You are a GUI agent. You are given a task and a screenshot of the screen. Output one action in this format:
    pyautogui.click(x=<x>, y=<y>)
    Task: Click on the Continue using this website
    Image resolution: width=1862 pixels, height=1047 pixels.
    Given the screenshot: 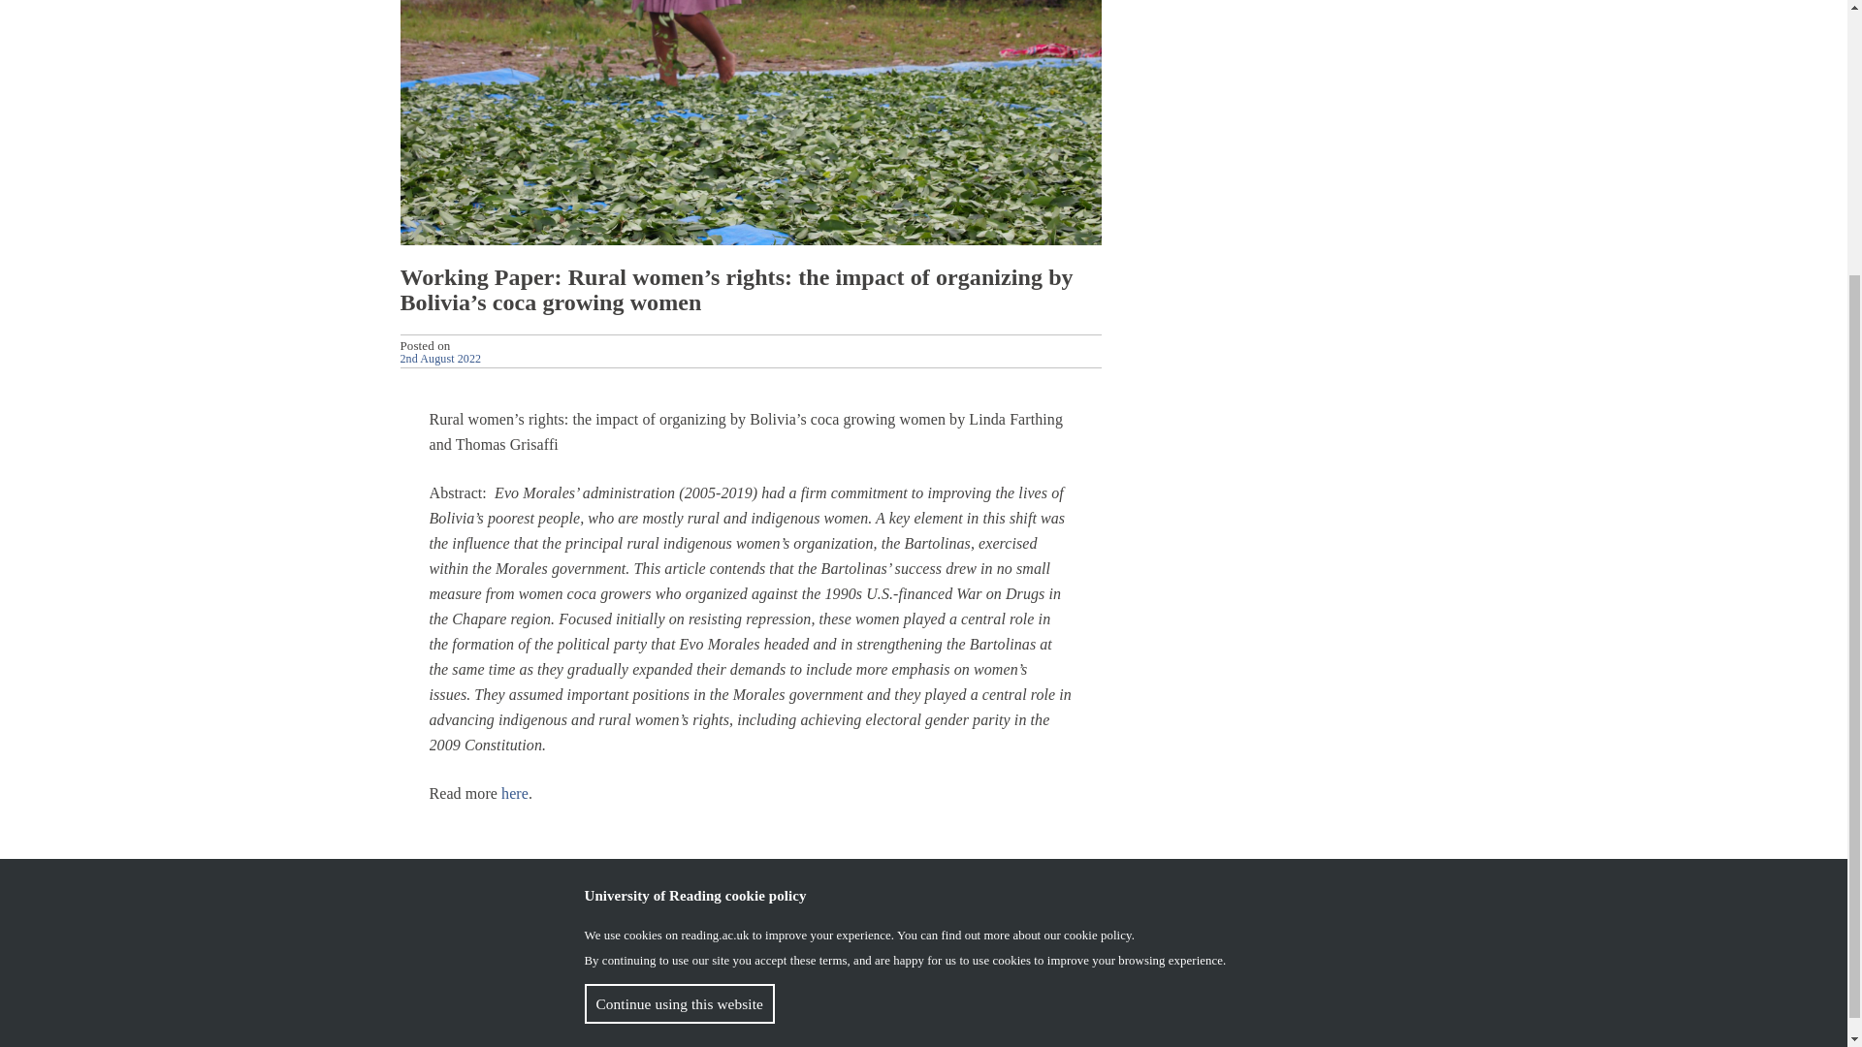 What is the action you would take?
    pyautogui.click(x=679, y=636)
    